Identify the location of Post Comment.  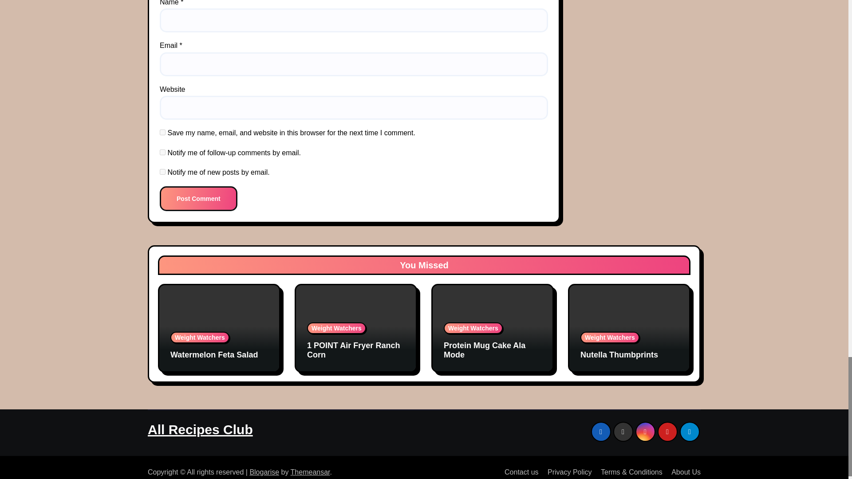
(199, 199).